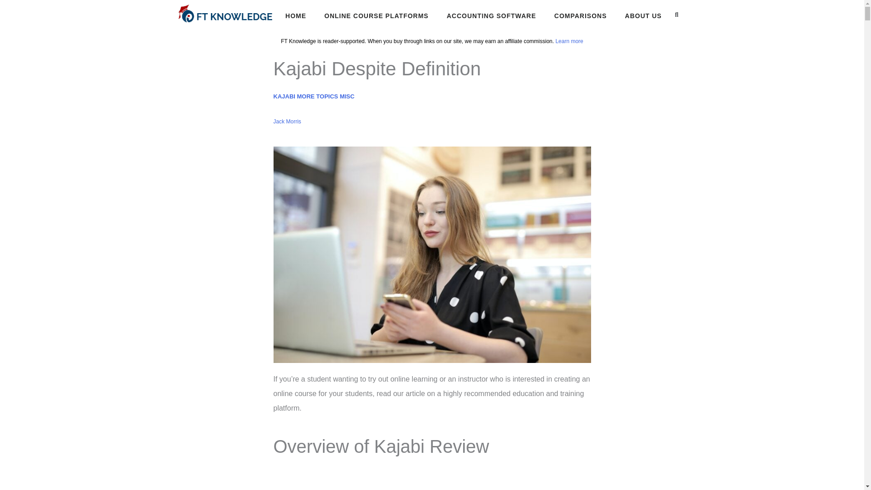 The image size is (871, 490). Describe the element at coordinates (643, 16) in the screenshot. I see `ABOUT US` at that location.